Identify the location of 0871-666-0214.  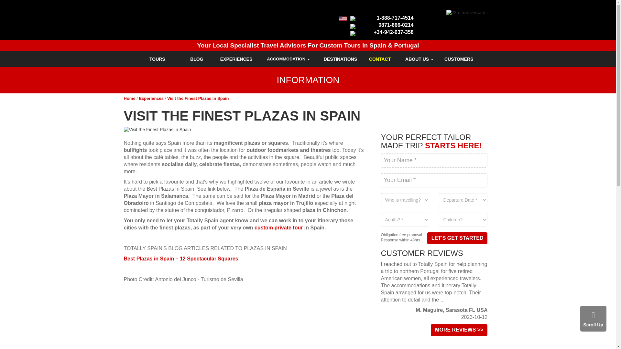
(396, 25).